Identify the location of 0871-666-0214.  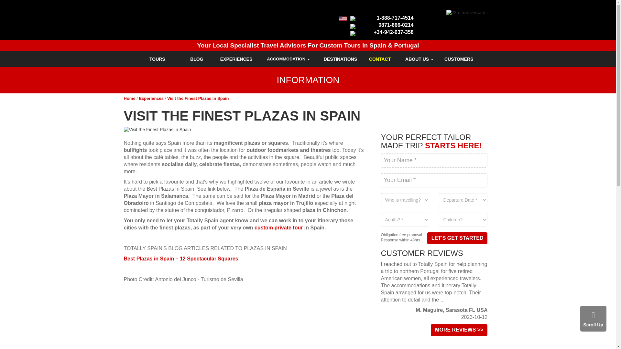
(396, 25).